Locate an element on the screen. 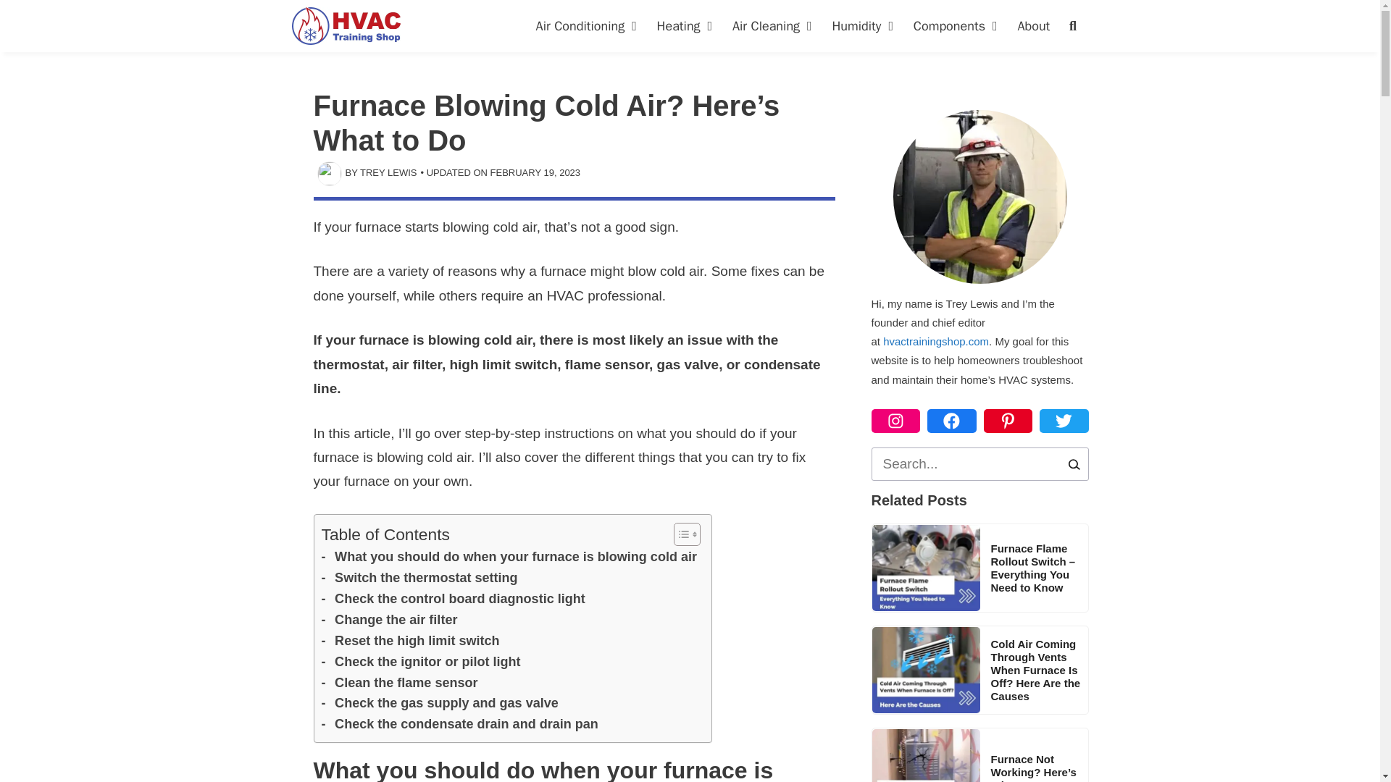  Humidity is located at coordinates (865, 25).